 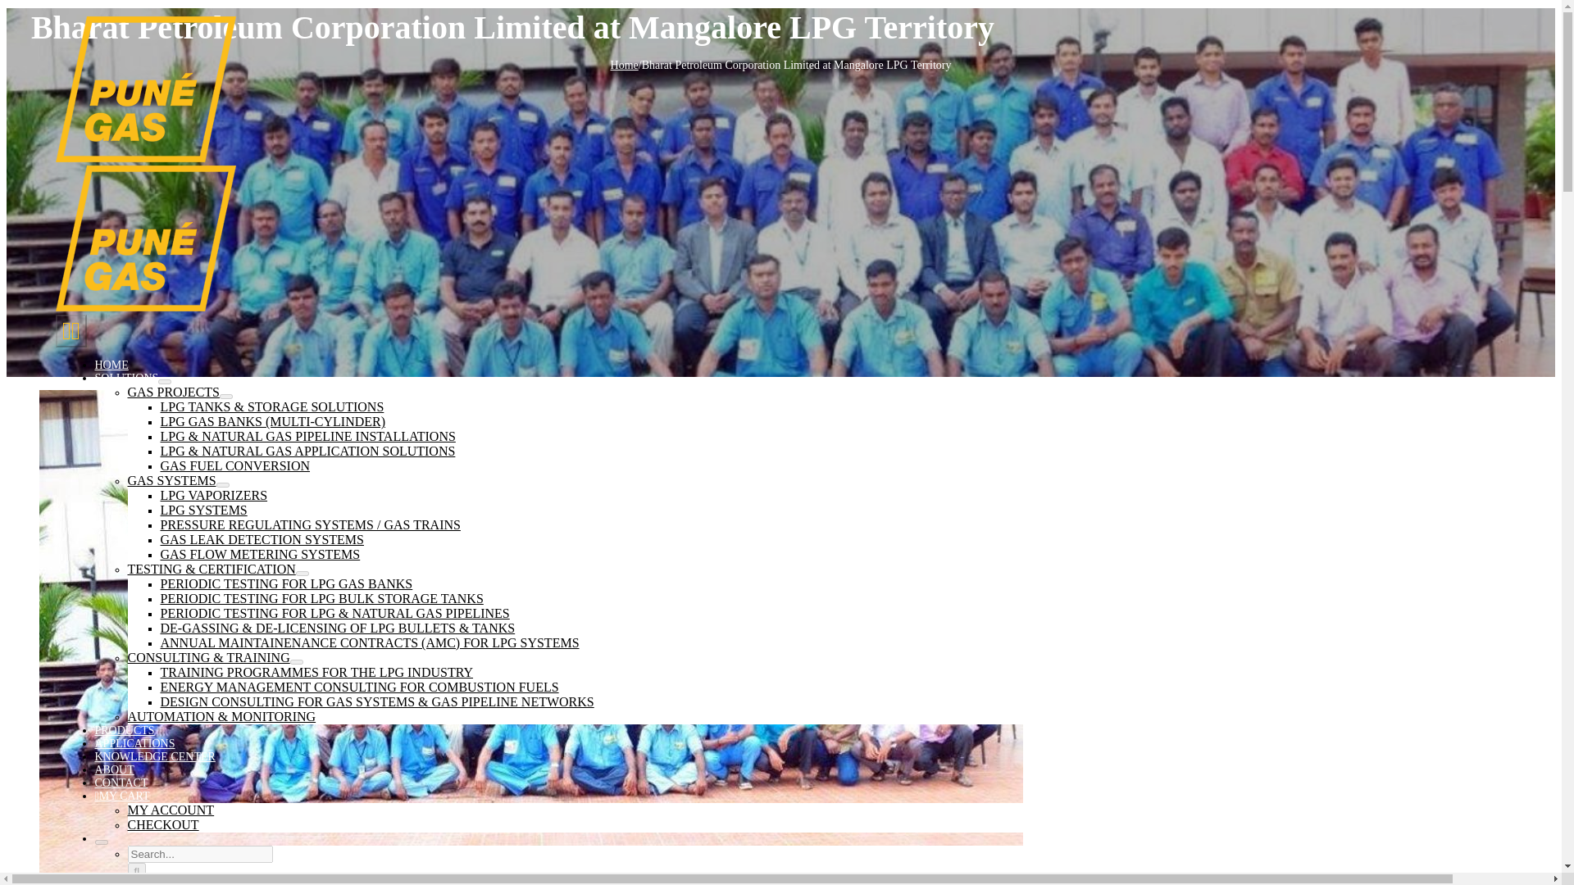 I want to click on GAS FLOW METERING SYSTEMS, so click(x=260, y=554).